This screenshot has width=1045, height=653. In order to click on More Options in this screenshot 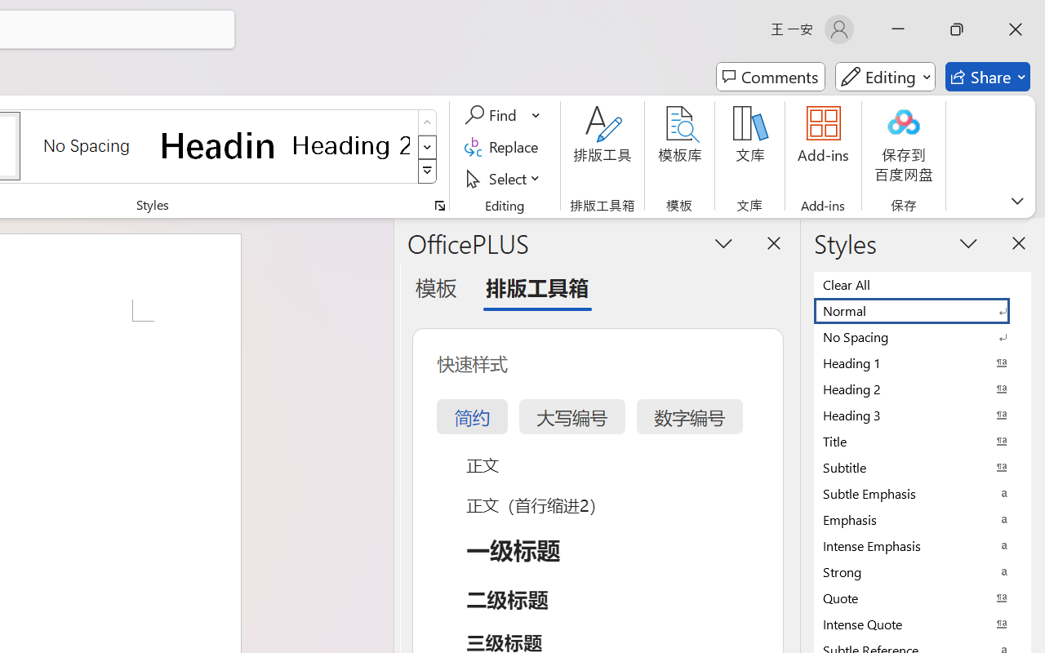, I will do `click(537, 115)`.